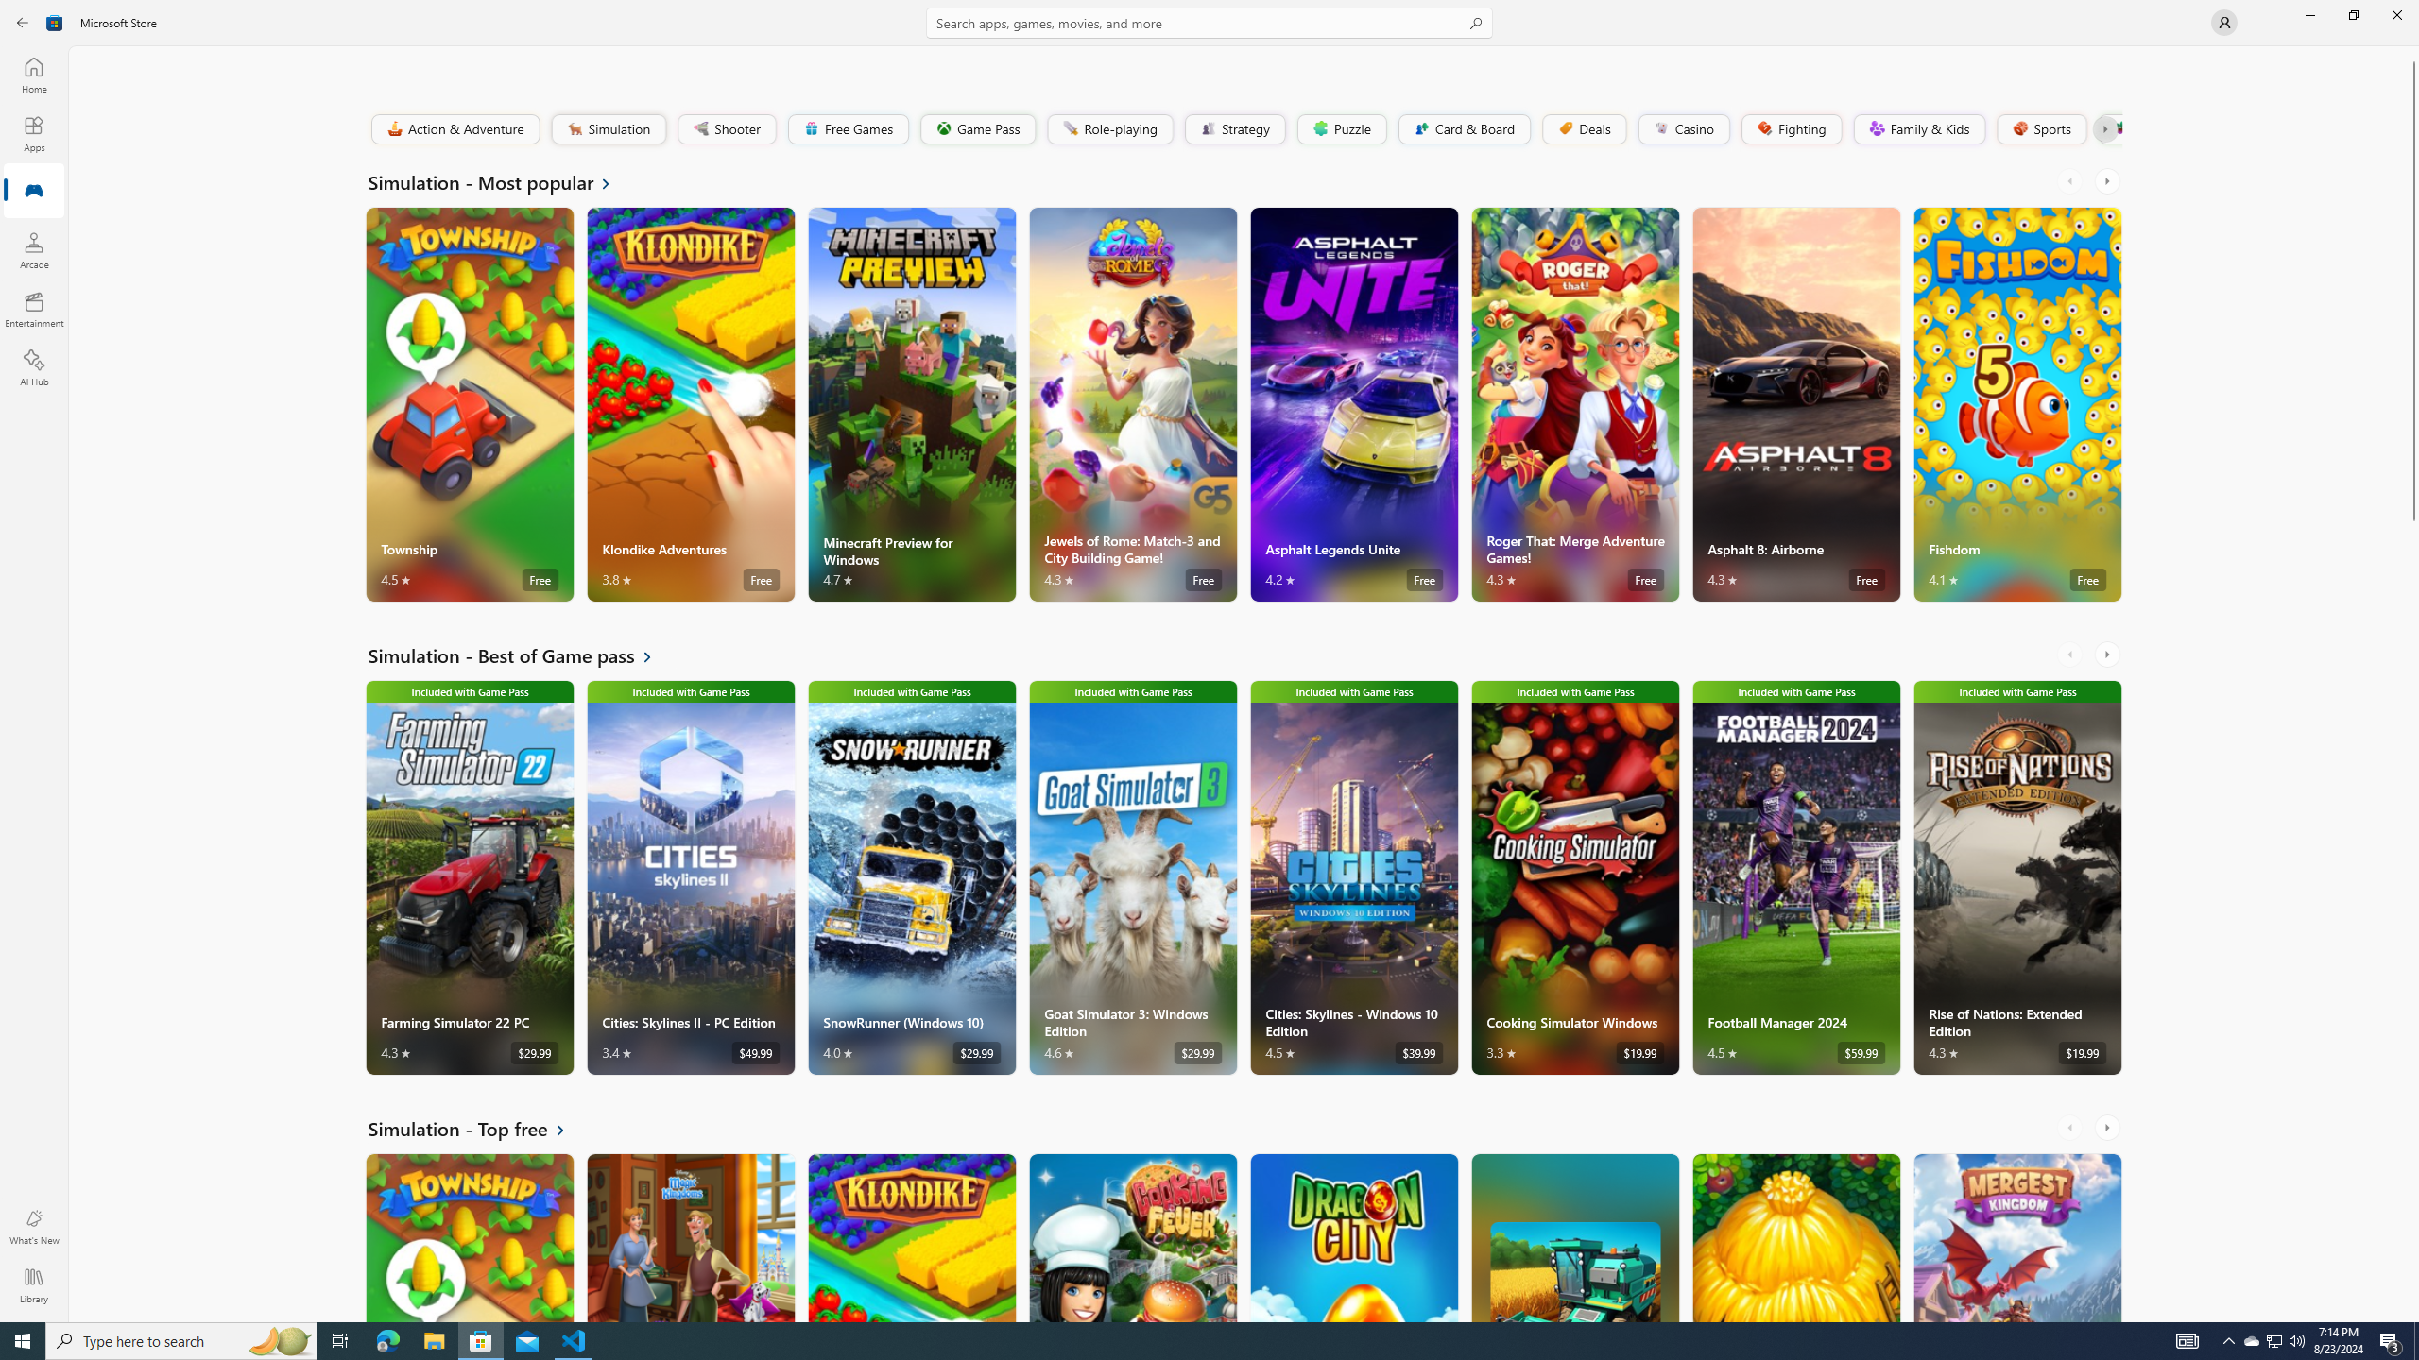 The height and width of the screenshot is (1360, 2419). I want to click on Township. Average rating of 4.5 out of five stars. Free  , so click(471, 1237).